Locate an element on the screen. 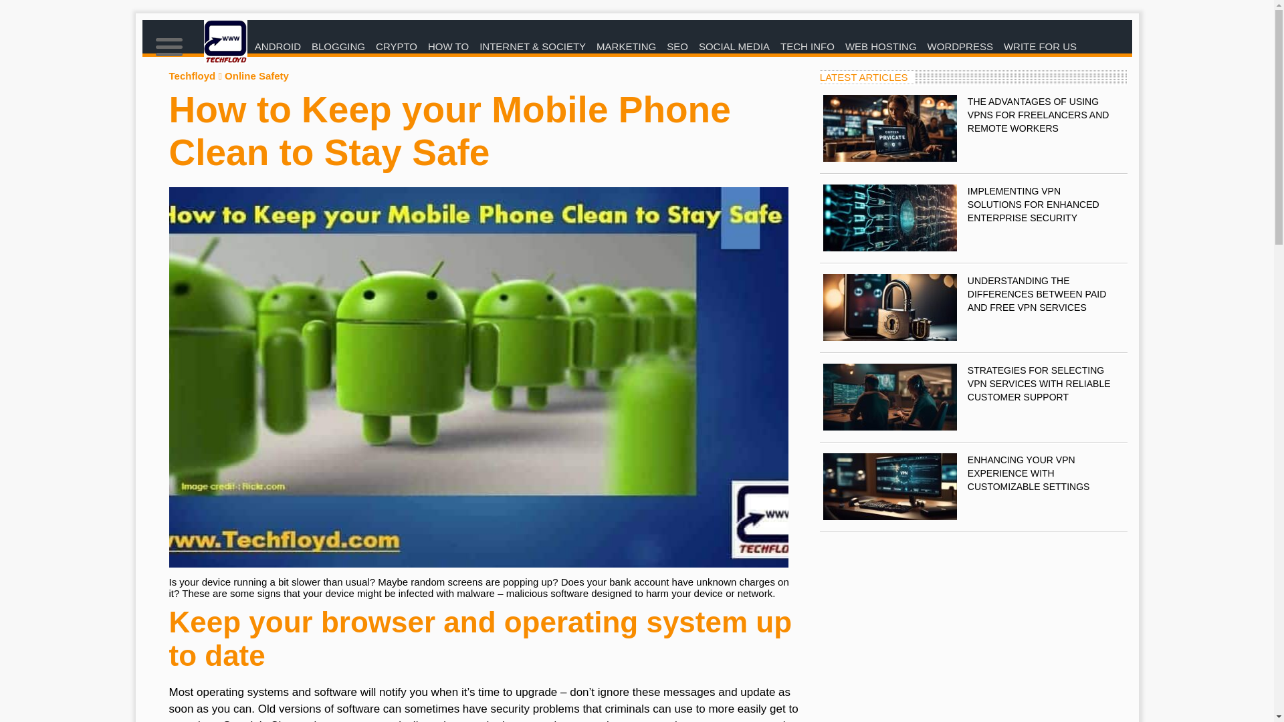 The height and width of the screenshot is (722, 1284). ANDROID is located at coordinates (278, 47).